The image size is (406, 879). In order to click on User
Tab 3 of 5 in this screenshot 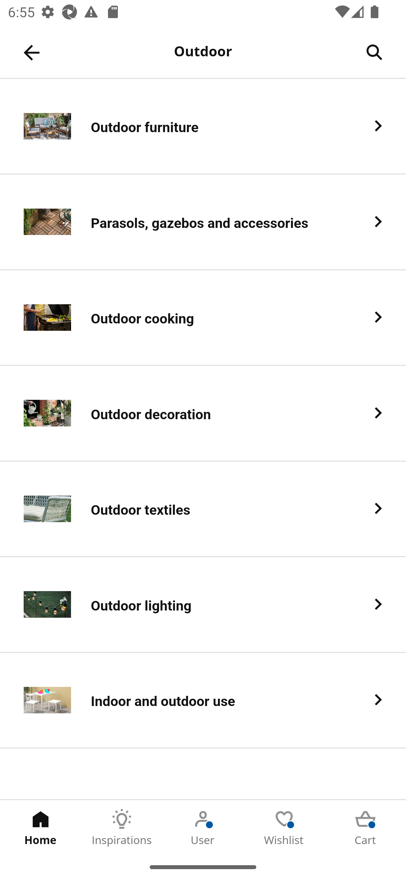, I will do `click(203, 827)`.